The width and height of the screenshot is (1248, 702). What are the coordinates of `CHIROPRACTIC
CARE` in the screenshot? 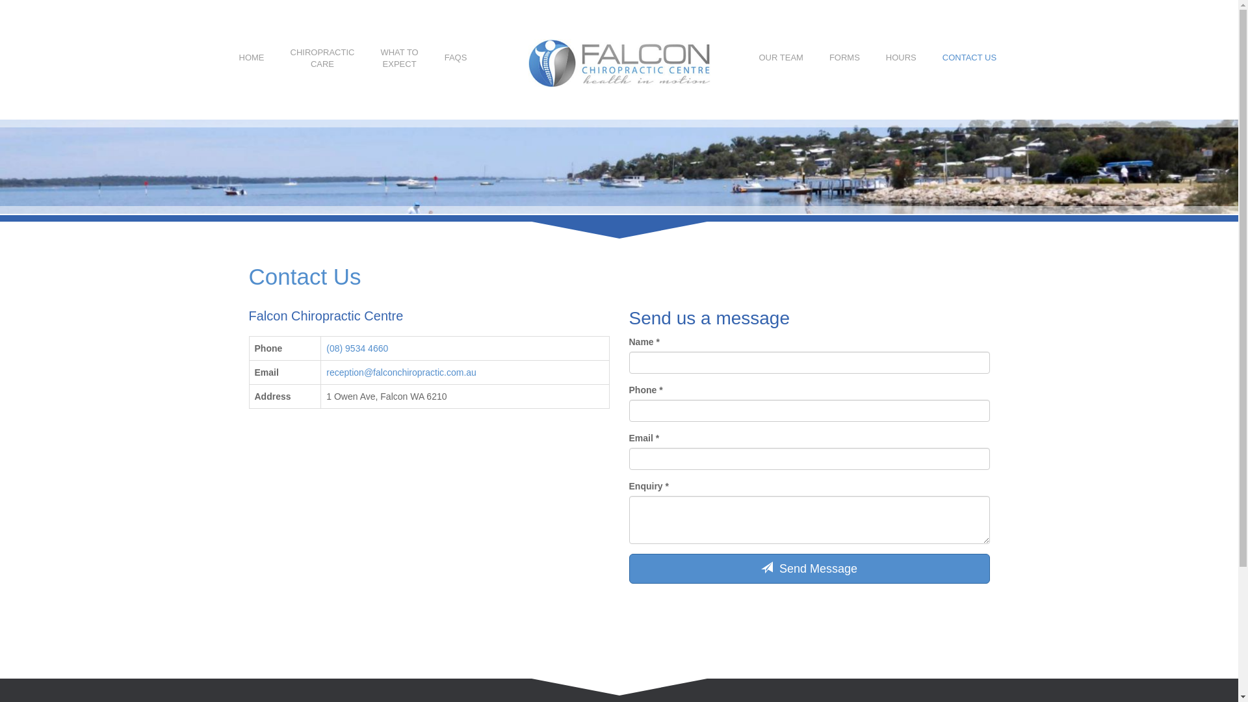 It's located at (322, 58).